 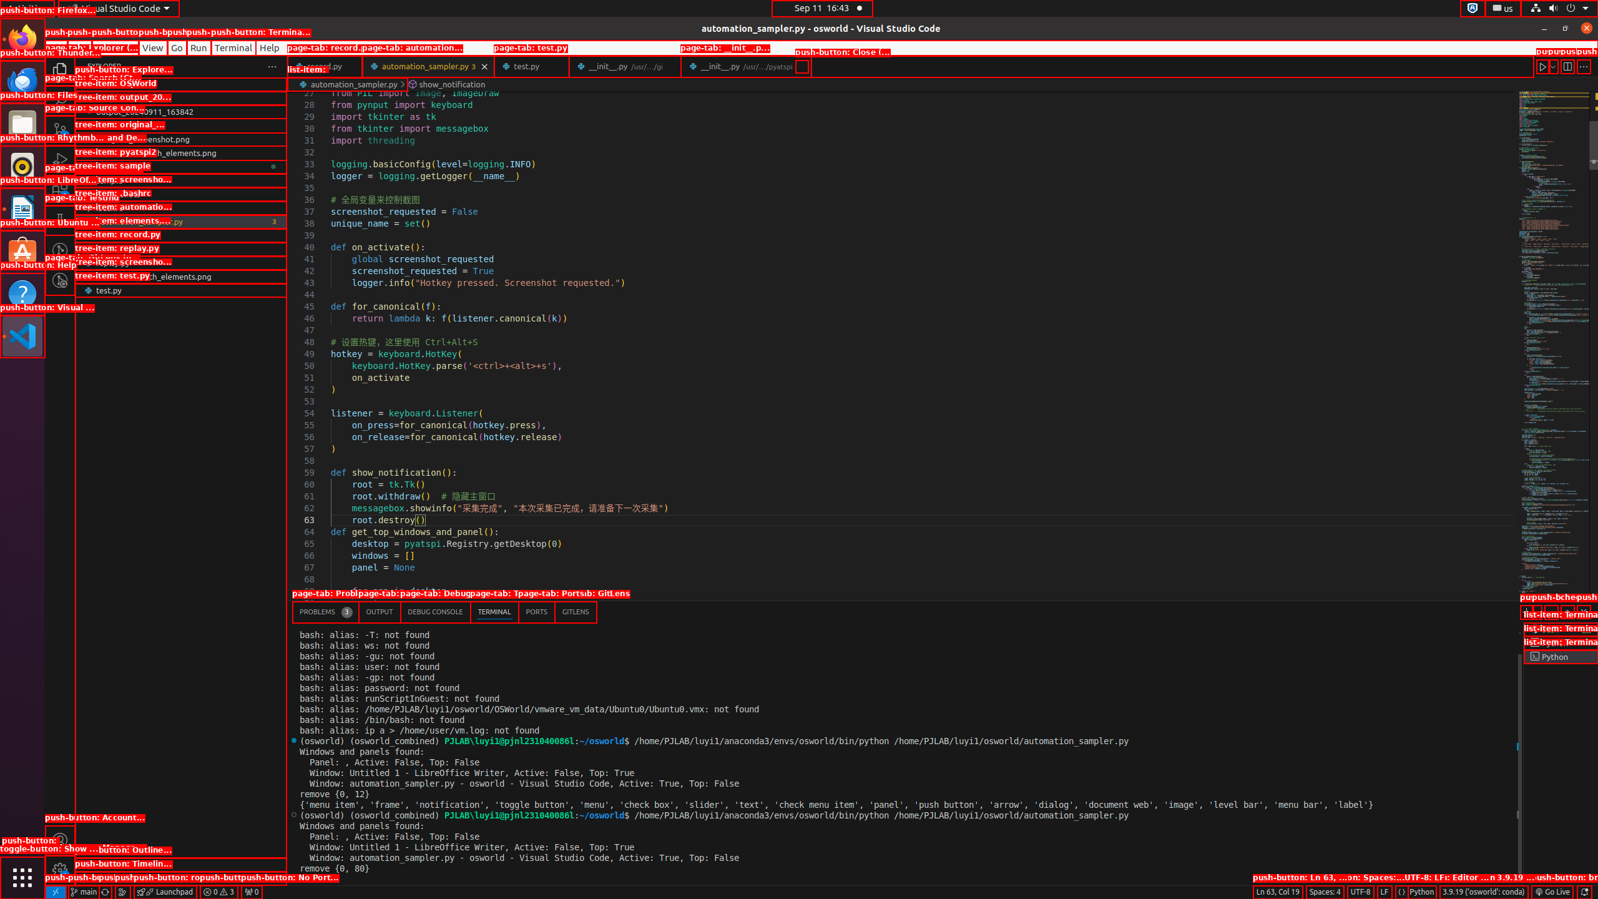 What do you see at coordinates (181, 249) in the screenshot?
I see `record.py` at bounding box center [181, 249].